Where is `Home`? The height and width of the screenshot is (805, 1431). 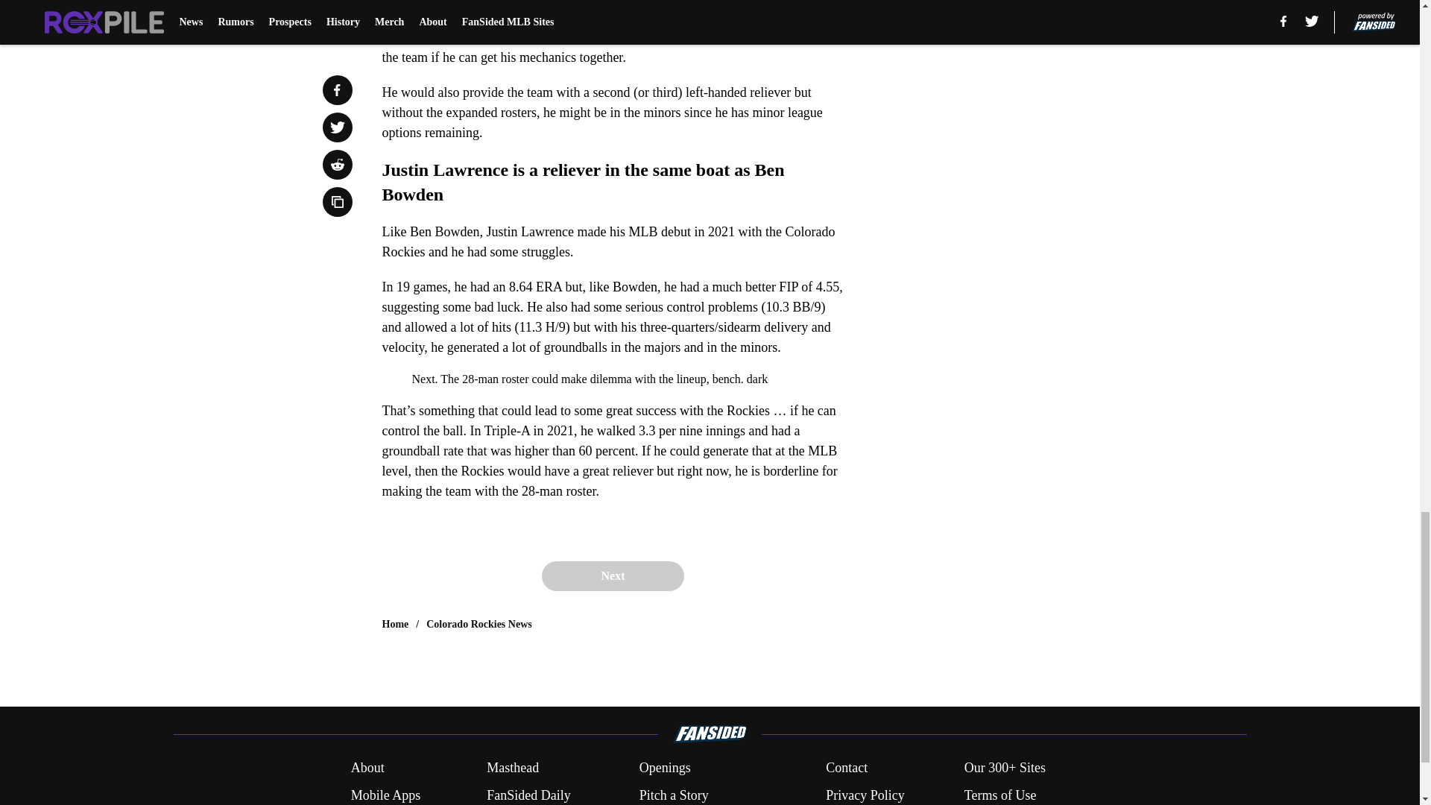
Home is located at coordinates (395, 625).